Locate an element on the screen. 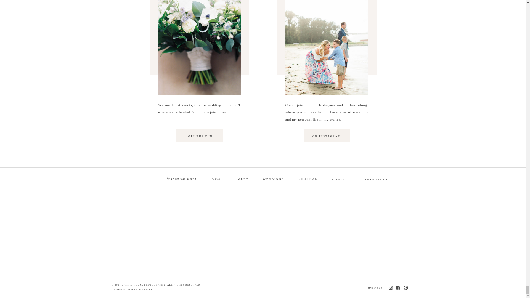  ON INSTAGRAM is located at coordinates (326, 137).